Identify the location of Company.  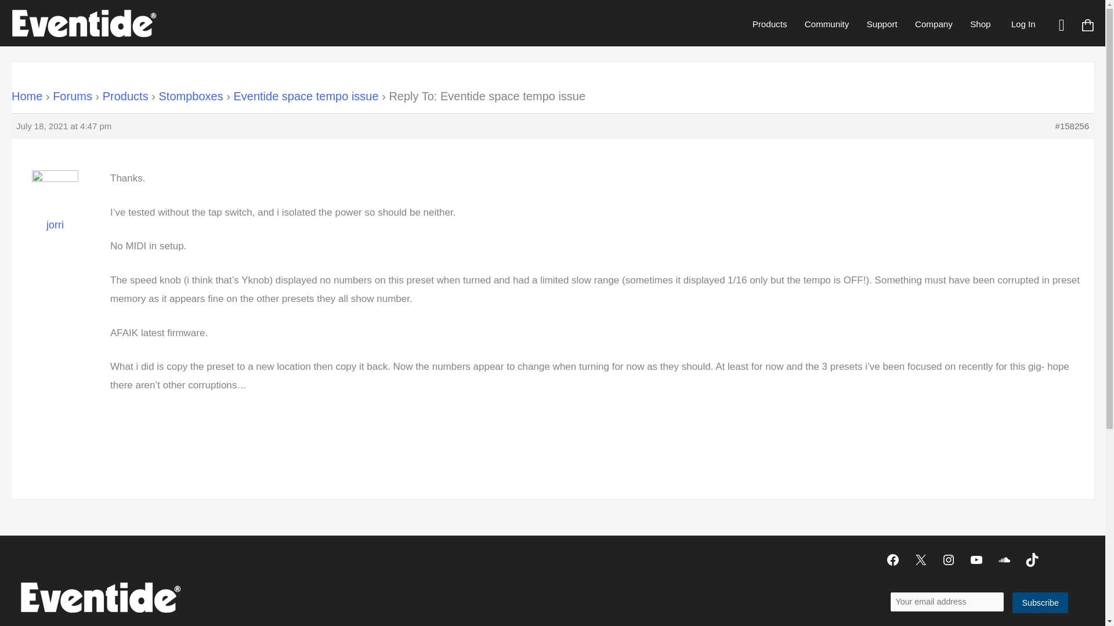
(934, 24).